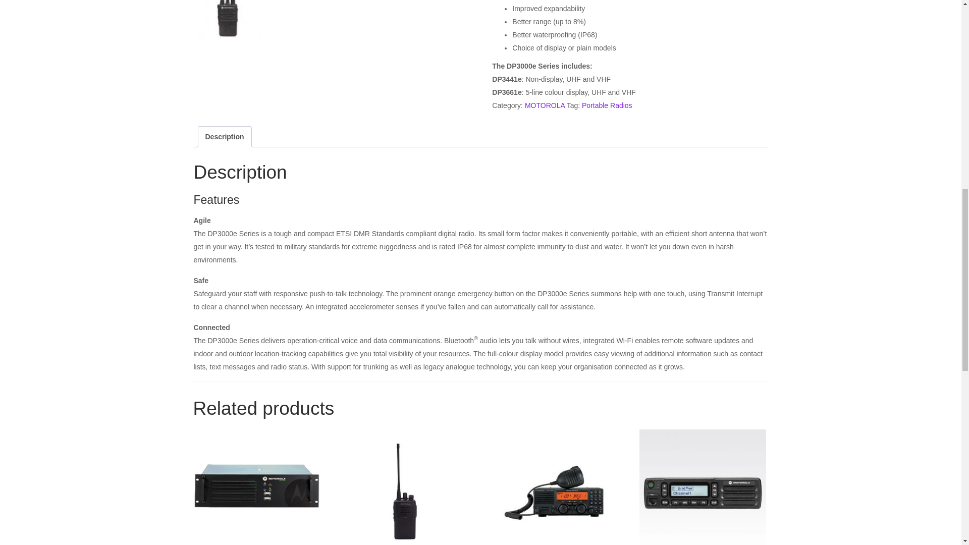  What do you see at coordinates (256, 487) in the screenshot?
I see `DR 3000 Repeater` at bounding box center [256, 487].